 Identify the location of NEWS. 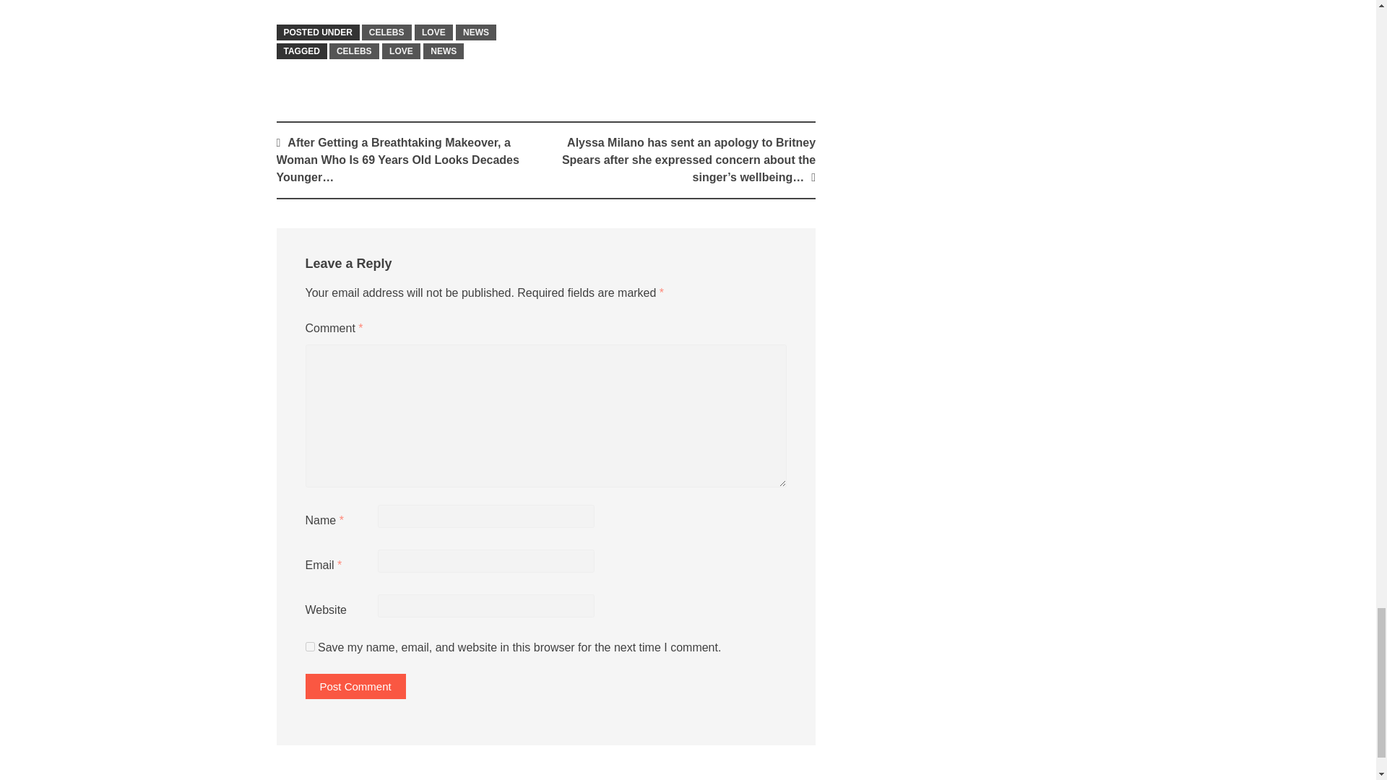
(476, 32).